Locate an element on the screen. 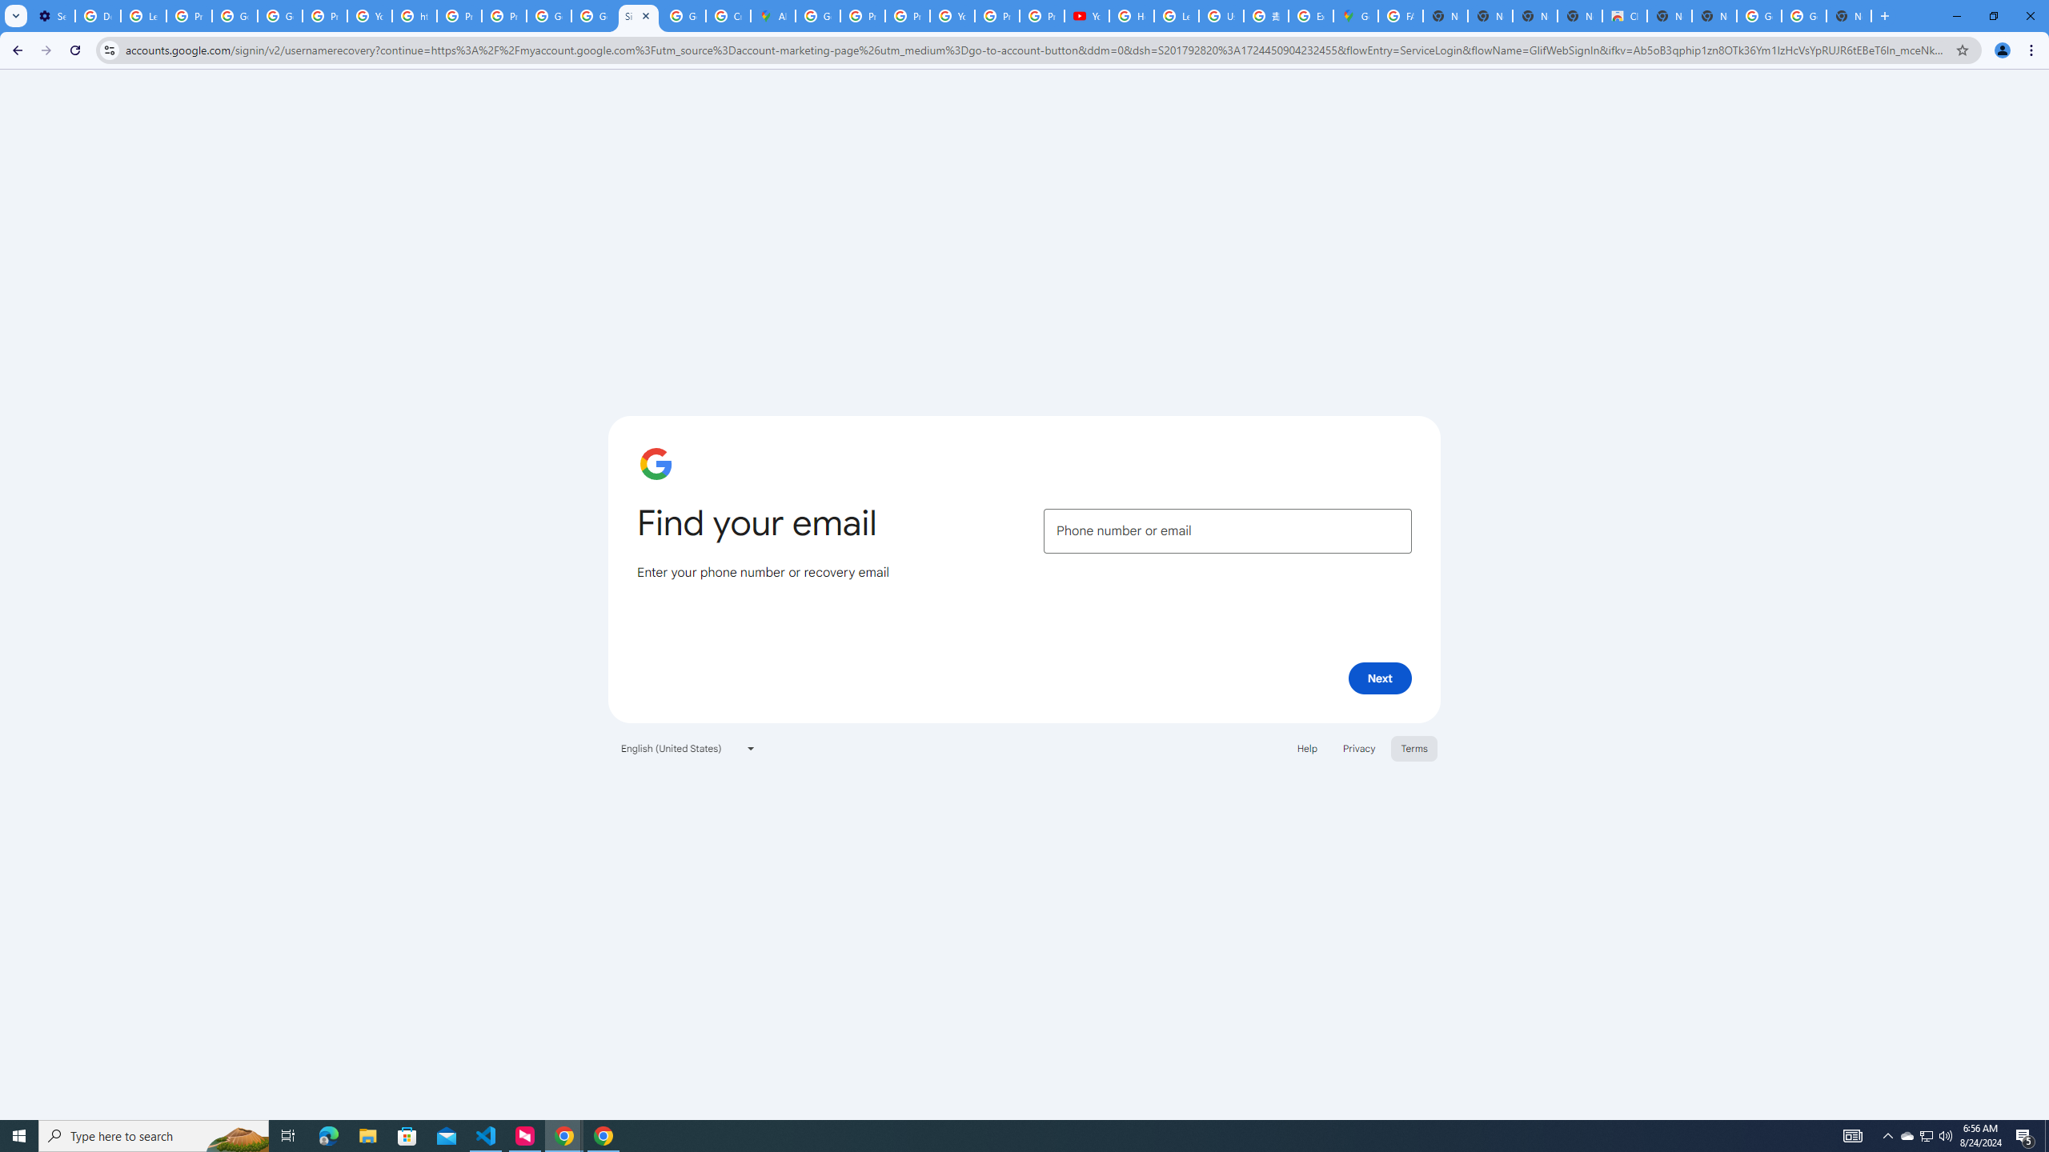  Explore new street-level details - Google Maps Help is located at coordinates (1310, 16).